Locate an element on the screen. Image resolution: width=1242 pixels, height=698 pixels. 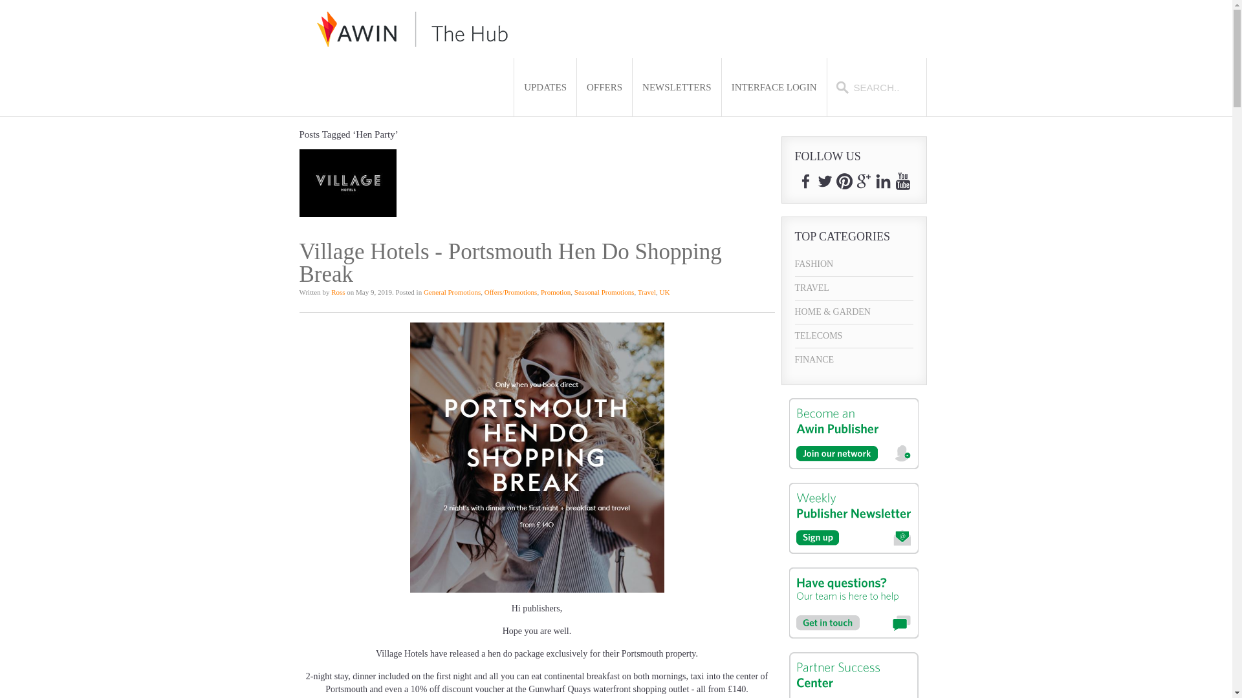
Reset is located at coordinates (3, 3).